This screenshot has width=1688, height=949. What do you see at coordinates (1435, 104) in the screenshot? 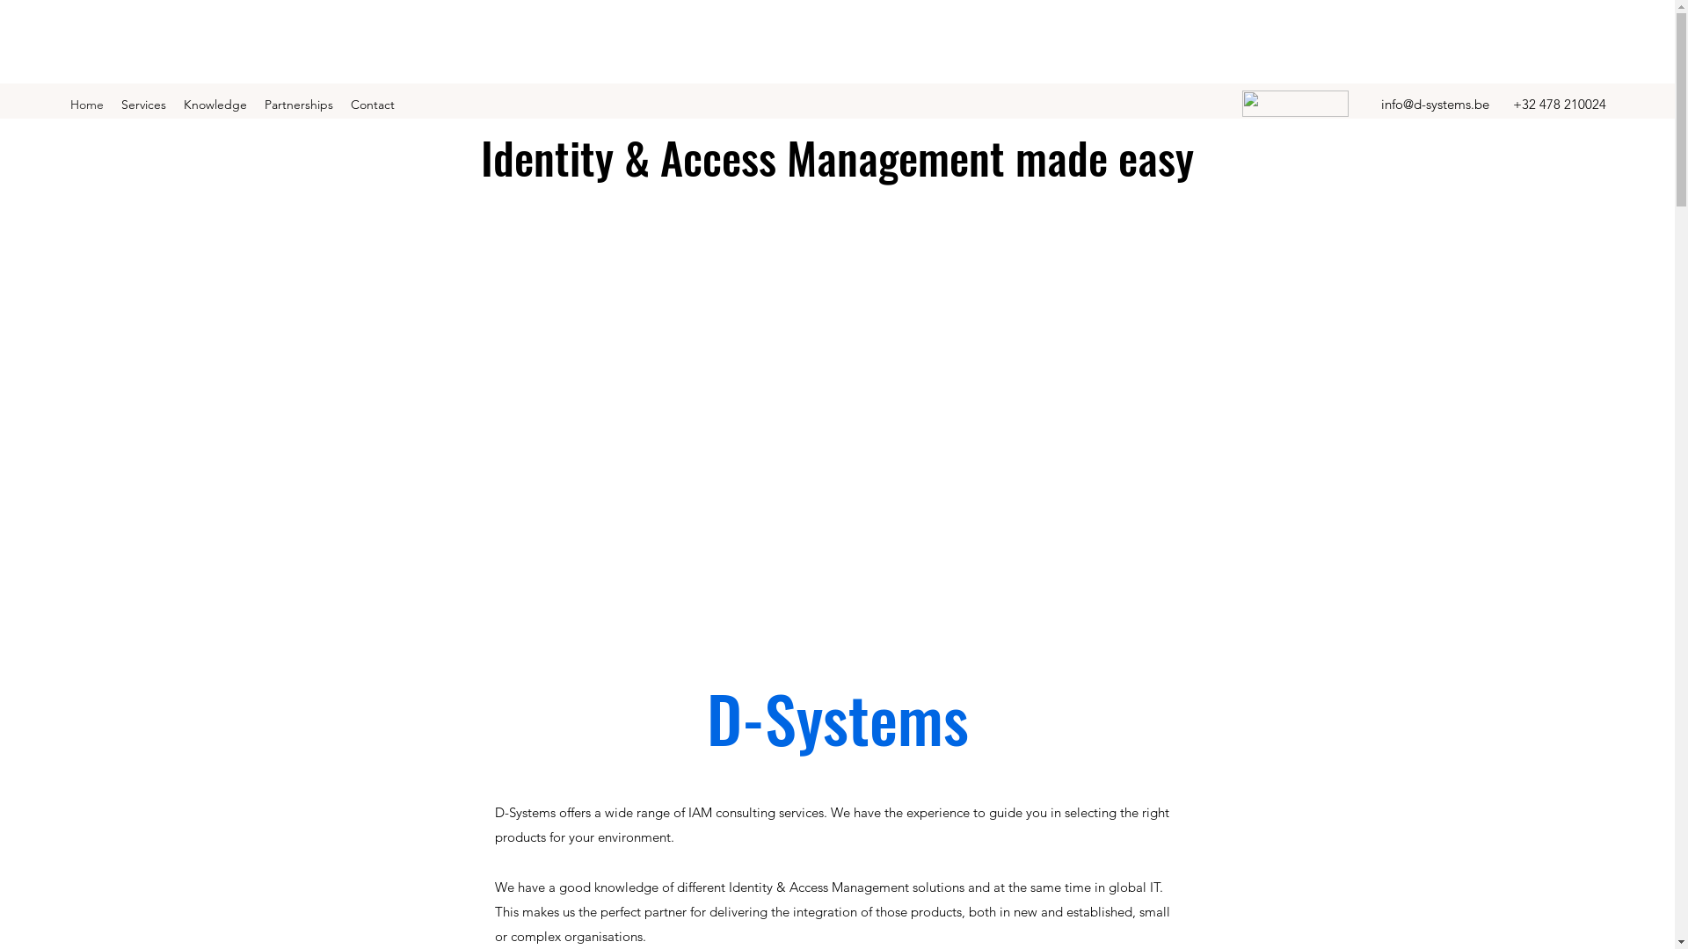
I see `info@d-systems.be` at bounding box center [1435, 104].